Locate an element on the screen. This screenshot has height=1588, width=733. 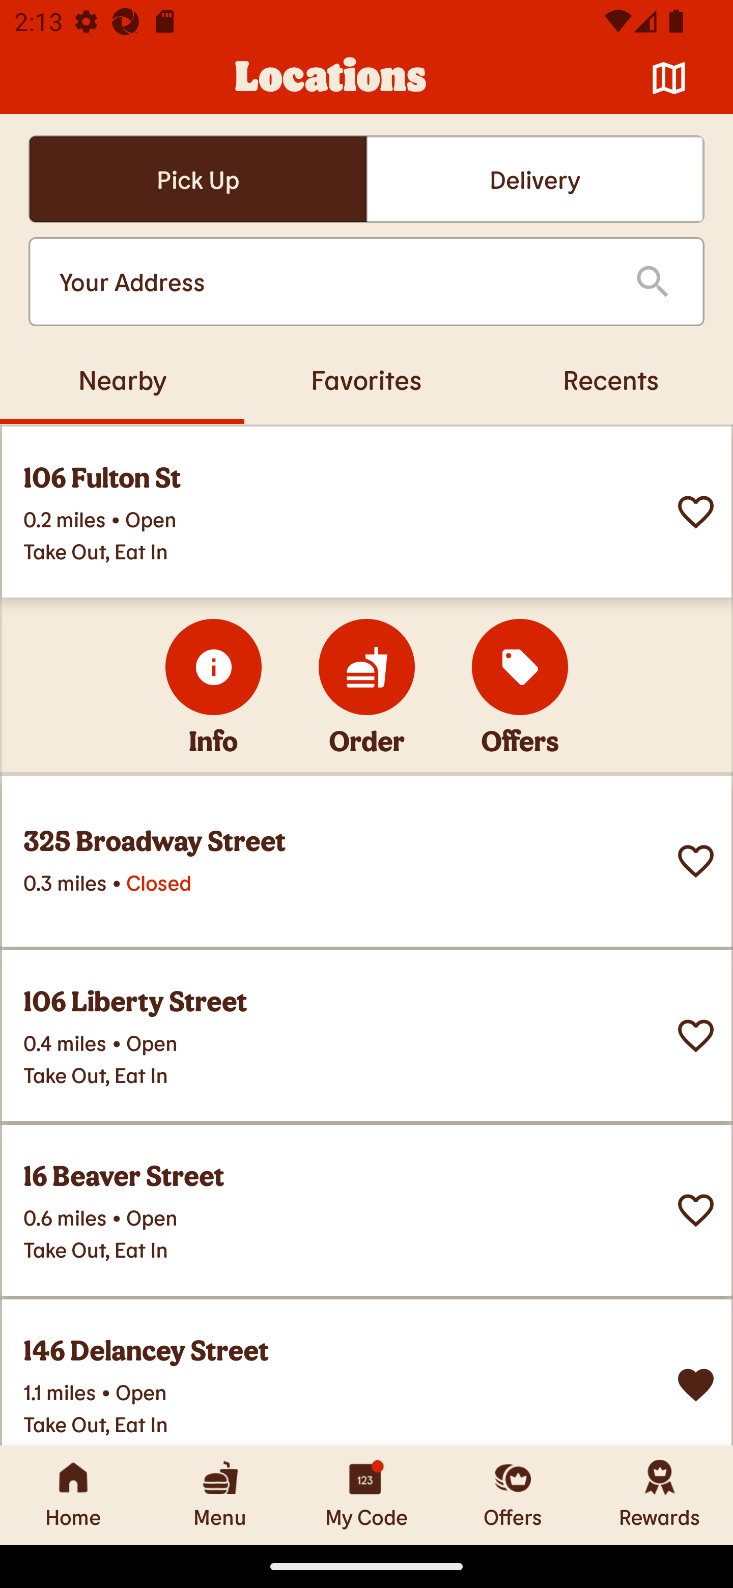
Home is located at coordinates (73, 1495).